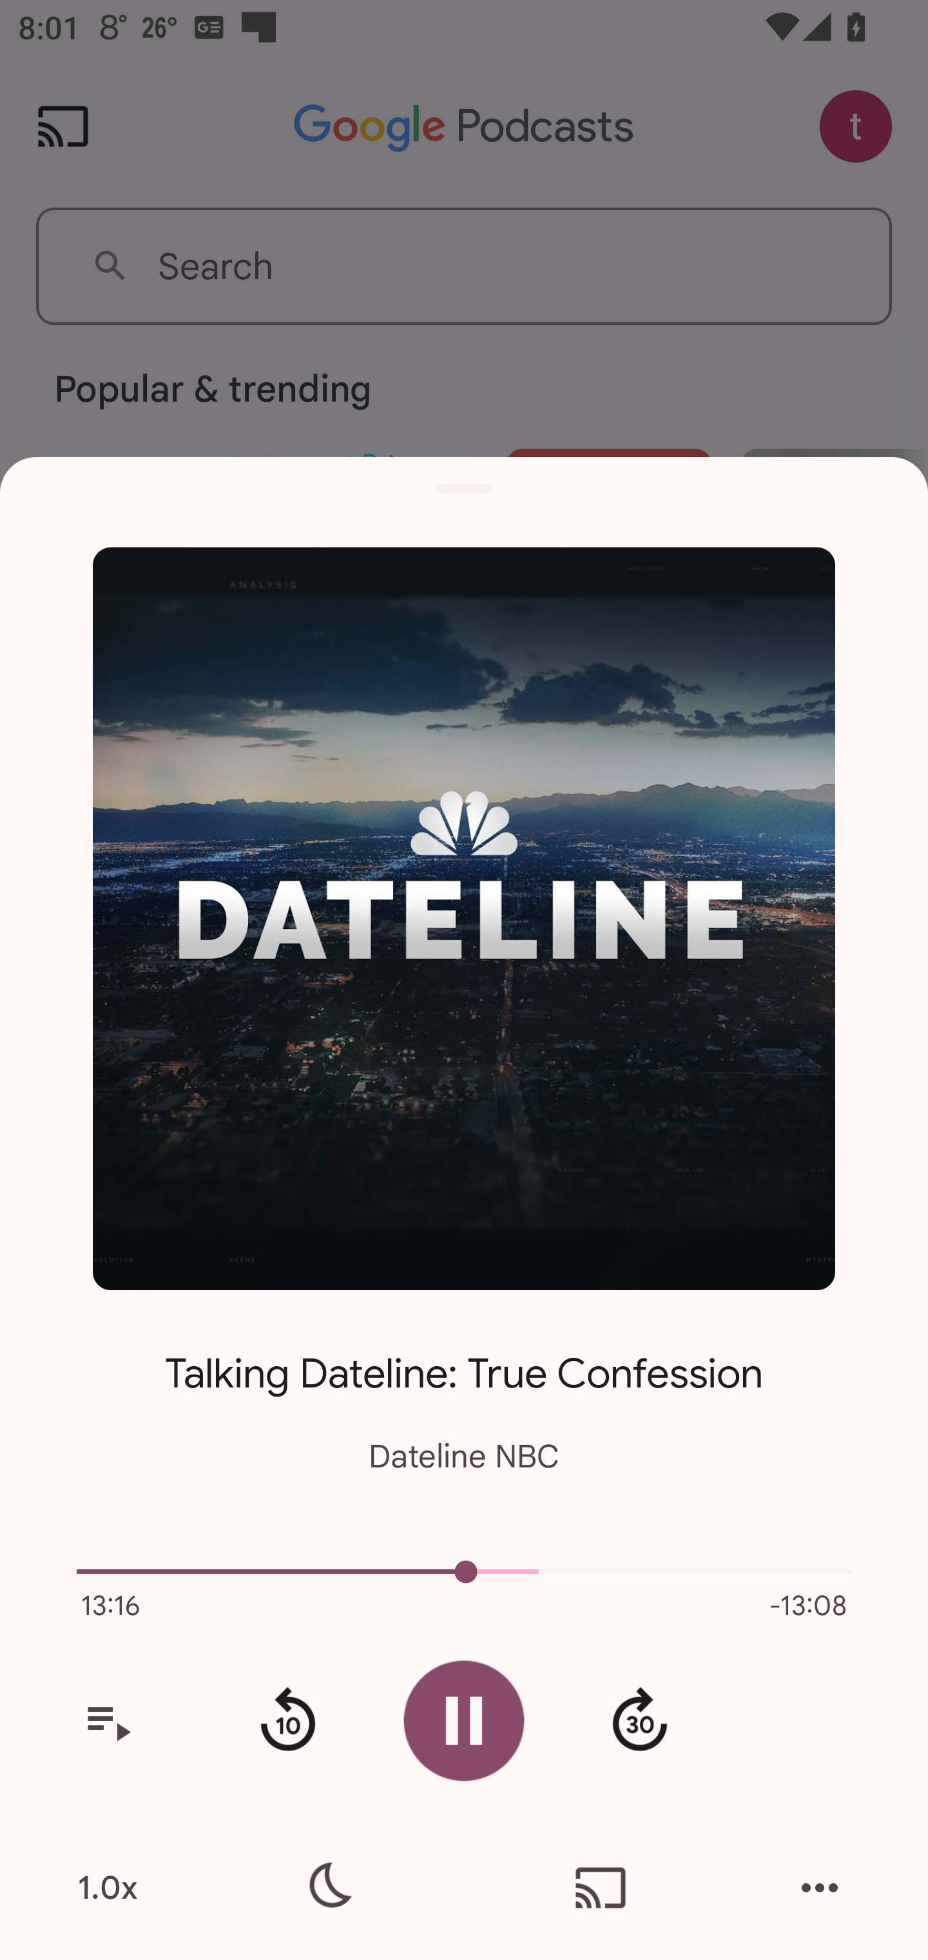  What do you see at coordinates (327, 1888) in the screenshot?
I see `Sleep timer settings` at bounding box center [327, 1888].